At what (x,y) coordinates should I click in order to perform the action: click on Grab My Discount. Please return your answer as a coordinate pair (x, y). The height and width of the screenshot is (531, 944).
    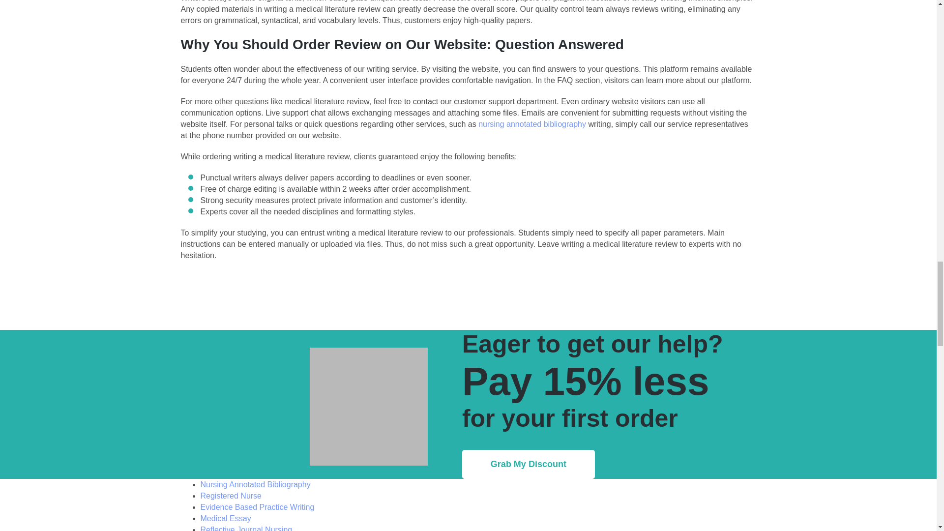
    Looking at the image, I should click on (528, 464).